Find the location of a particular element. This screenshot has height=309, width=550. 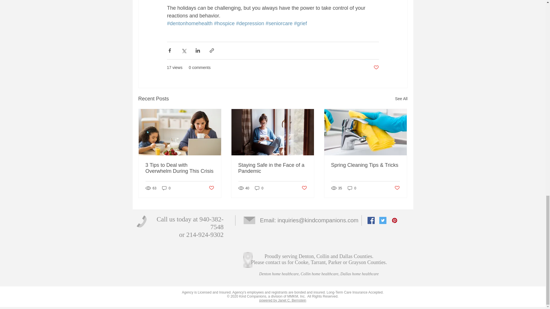

Staying Safe in the Face of a Pandemic is located at coordinates (272, 168).